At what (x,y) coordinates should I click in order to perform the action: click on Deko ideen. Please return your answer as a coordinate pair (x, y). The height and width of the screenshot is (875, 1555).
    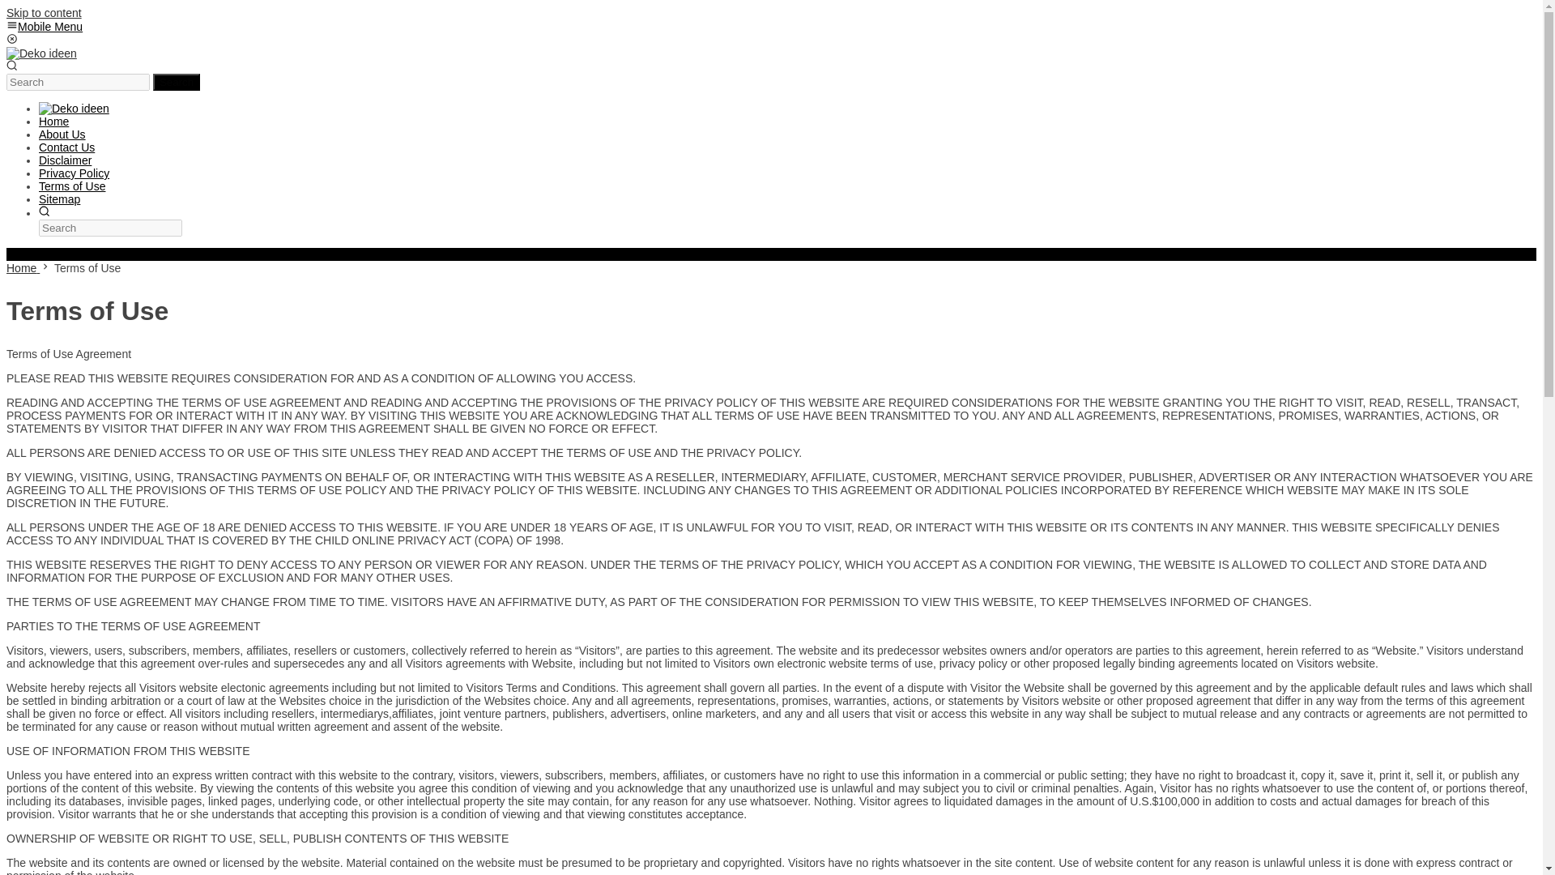
    Looking at the image, I should click on (40, 53).